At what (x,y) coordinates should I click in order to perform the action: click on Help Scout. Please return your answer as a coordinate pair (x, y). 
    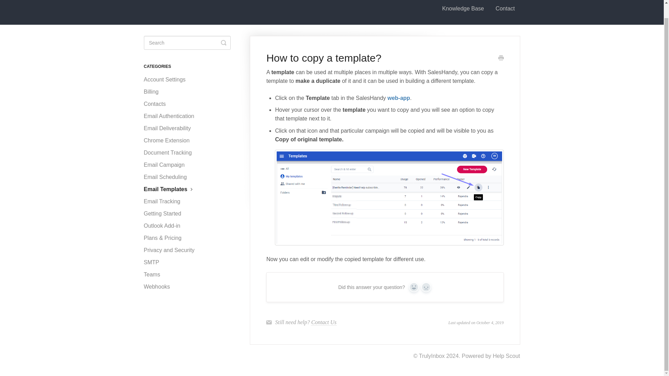
    Looking at the image, I should click on (506, 356).